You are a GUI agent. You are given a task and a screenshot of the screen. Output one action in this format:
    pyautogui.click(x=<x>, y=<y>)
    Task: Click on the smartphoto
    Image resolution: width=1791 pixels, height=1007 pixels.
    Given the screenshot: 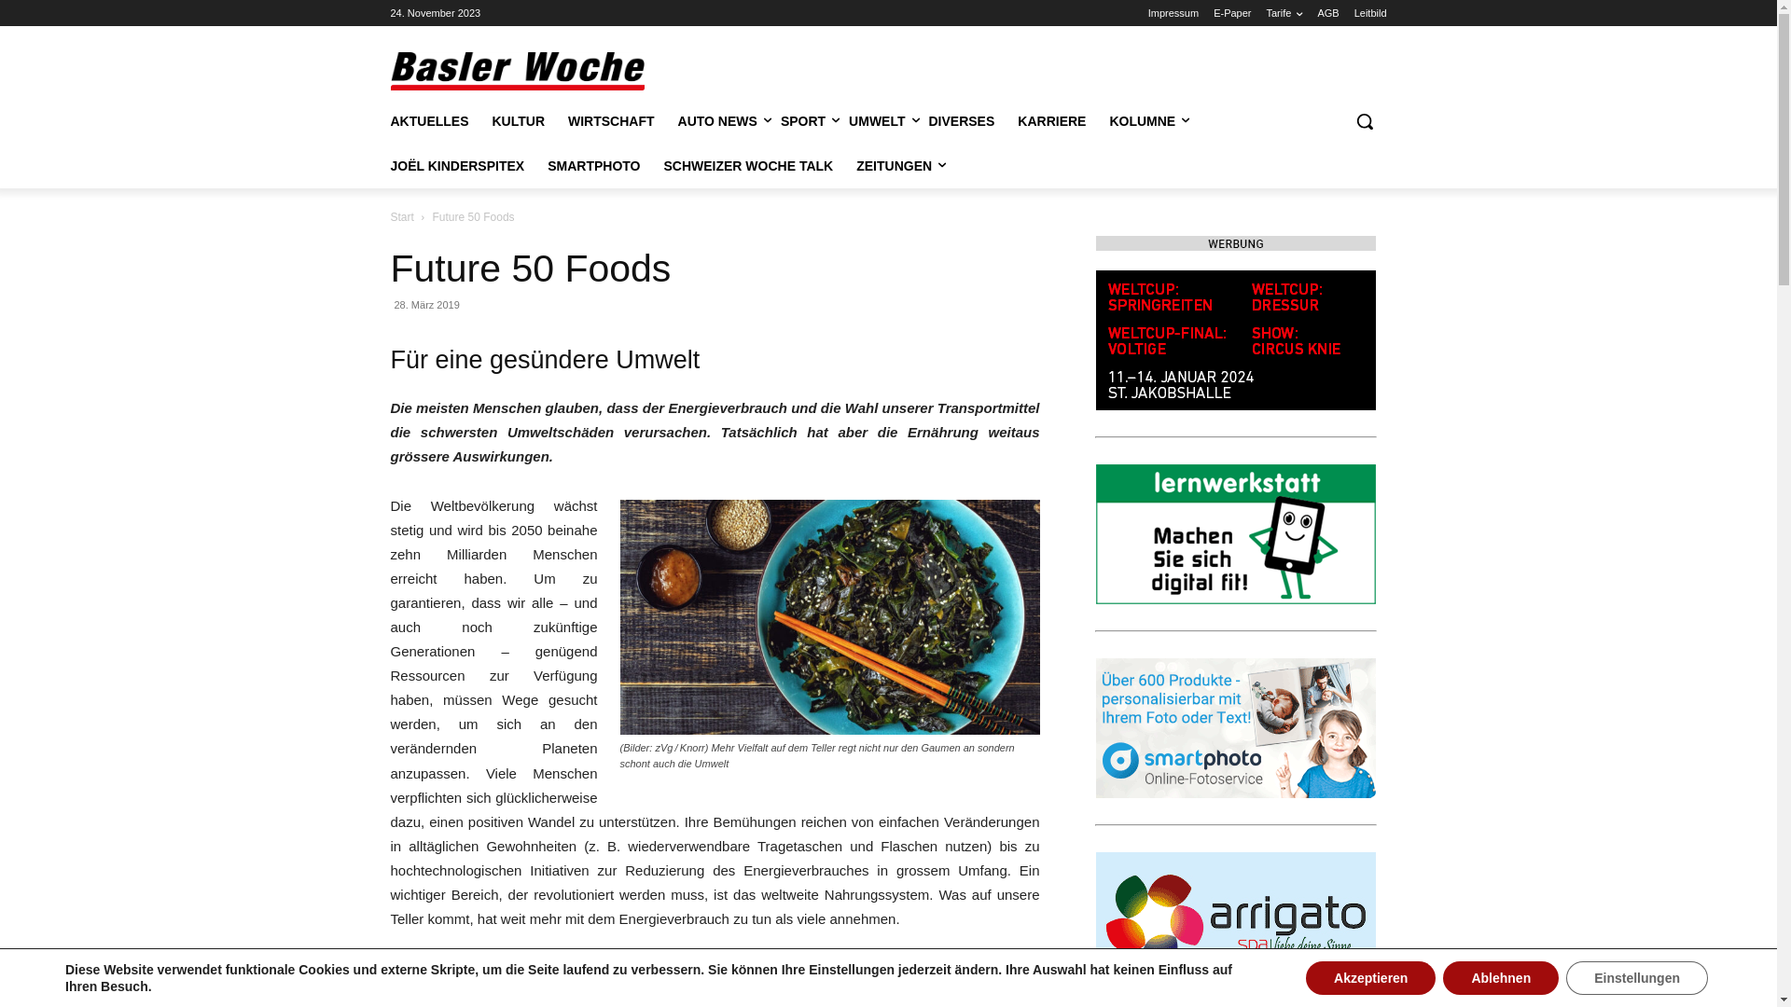 What is the action you would take?
    pyautogui.click(x=1235, y=728)
    